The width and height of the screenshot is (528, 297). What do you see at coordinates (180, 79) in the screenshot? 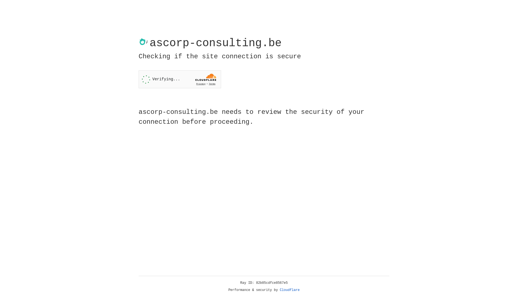
I see `Widget containing a Cloudflare security challenge` at bounding box center [180, 79].